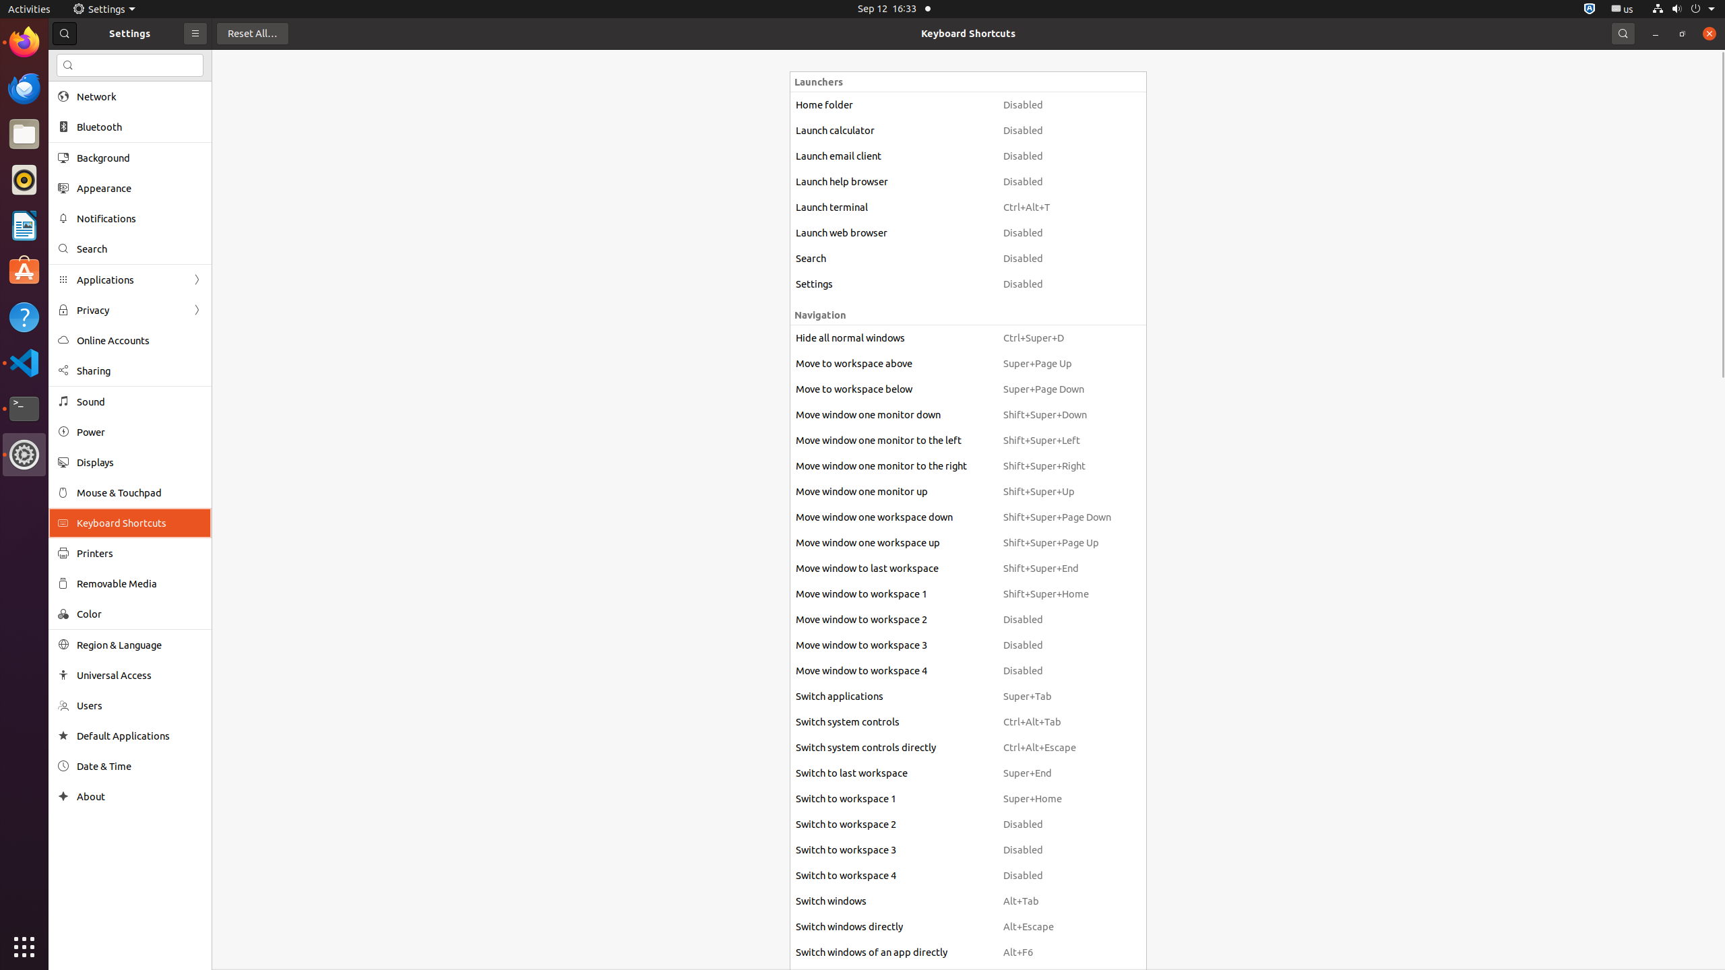 This screenshot has height=970, width=1725. I want to click on Launch help browser, so click(893, 182).